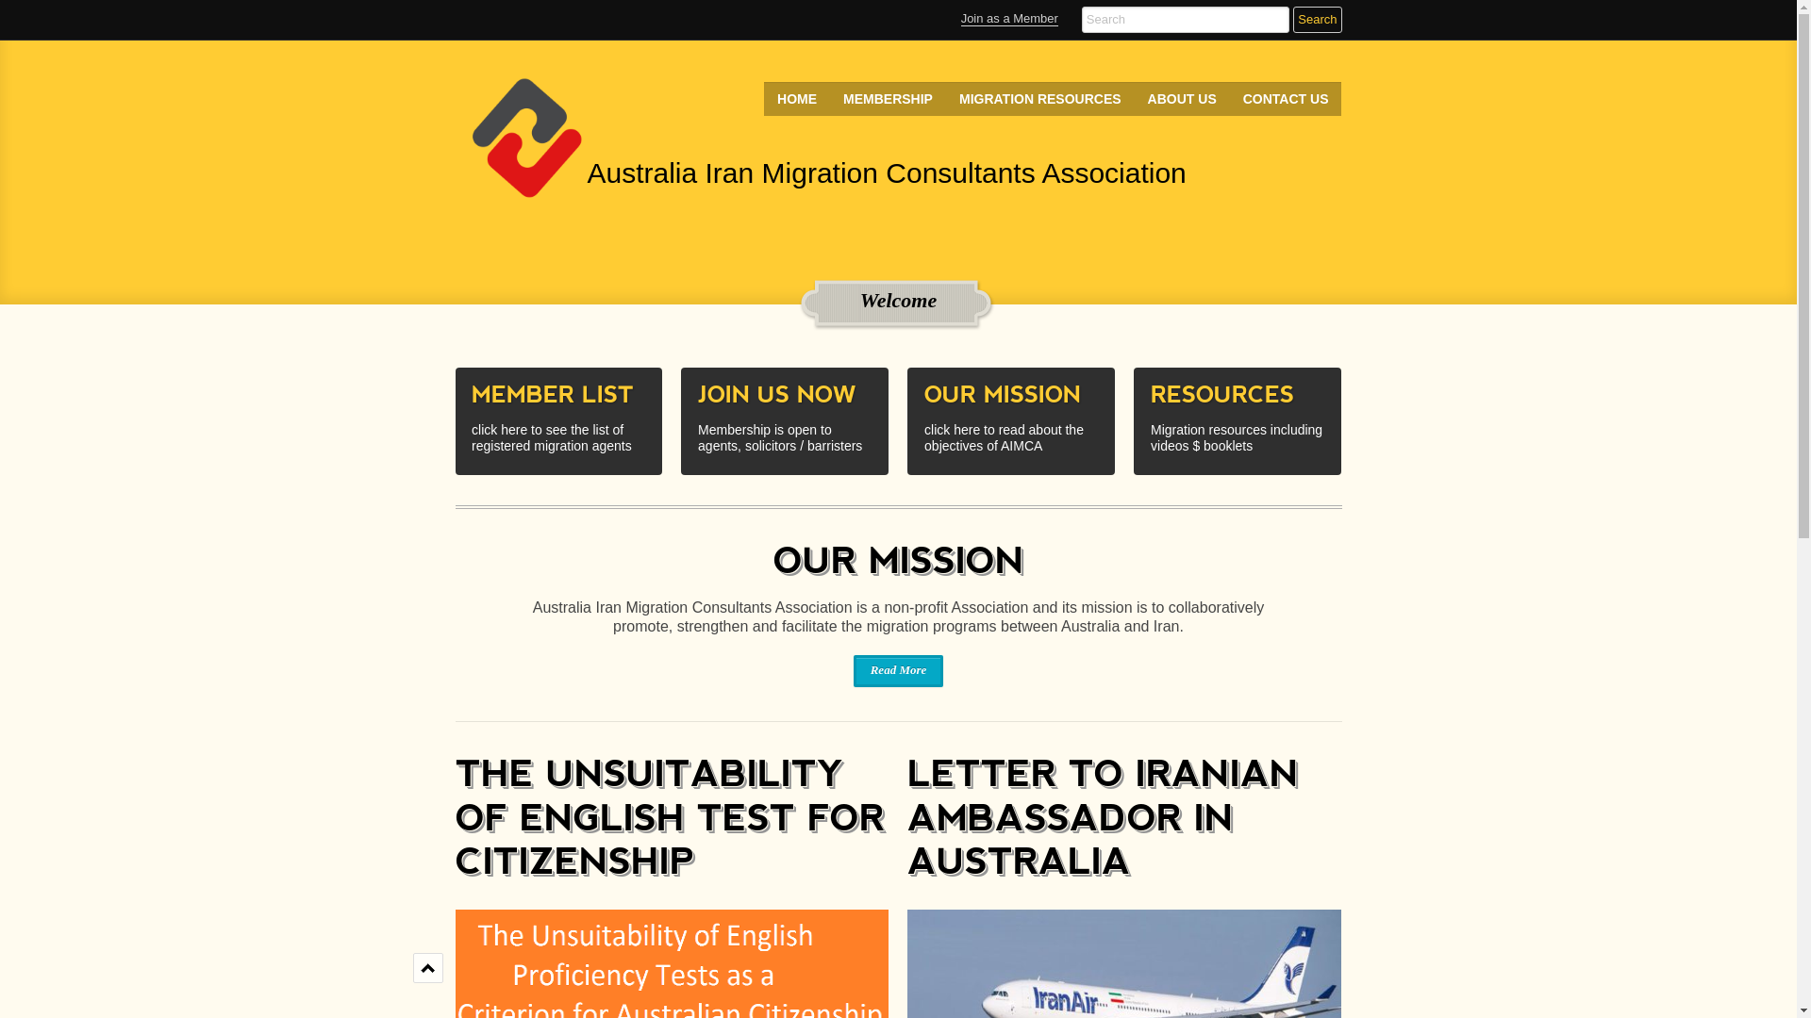  What do you see at coordinates (797, 99) in the screenshot?
I see `HOME` at bounding box center [797, 99].